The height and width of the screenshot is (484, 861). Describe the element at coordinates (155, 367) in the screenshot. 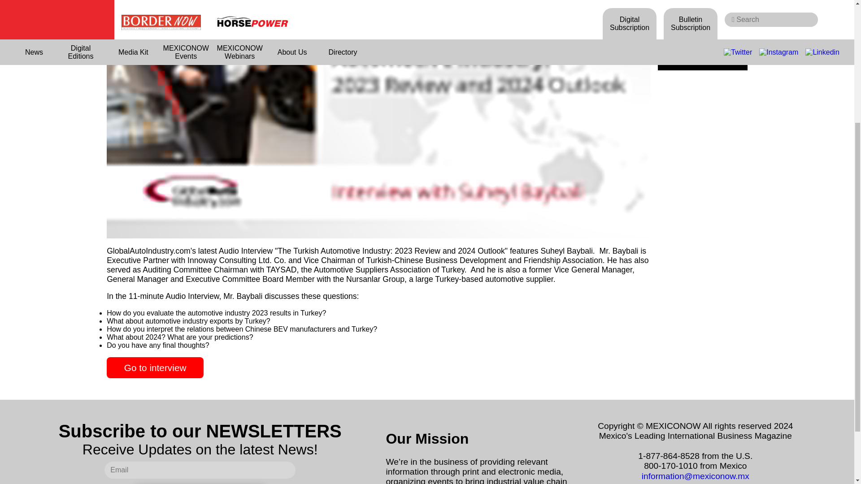

I see `Go to interview` at that location.